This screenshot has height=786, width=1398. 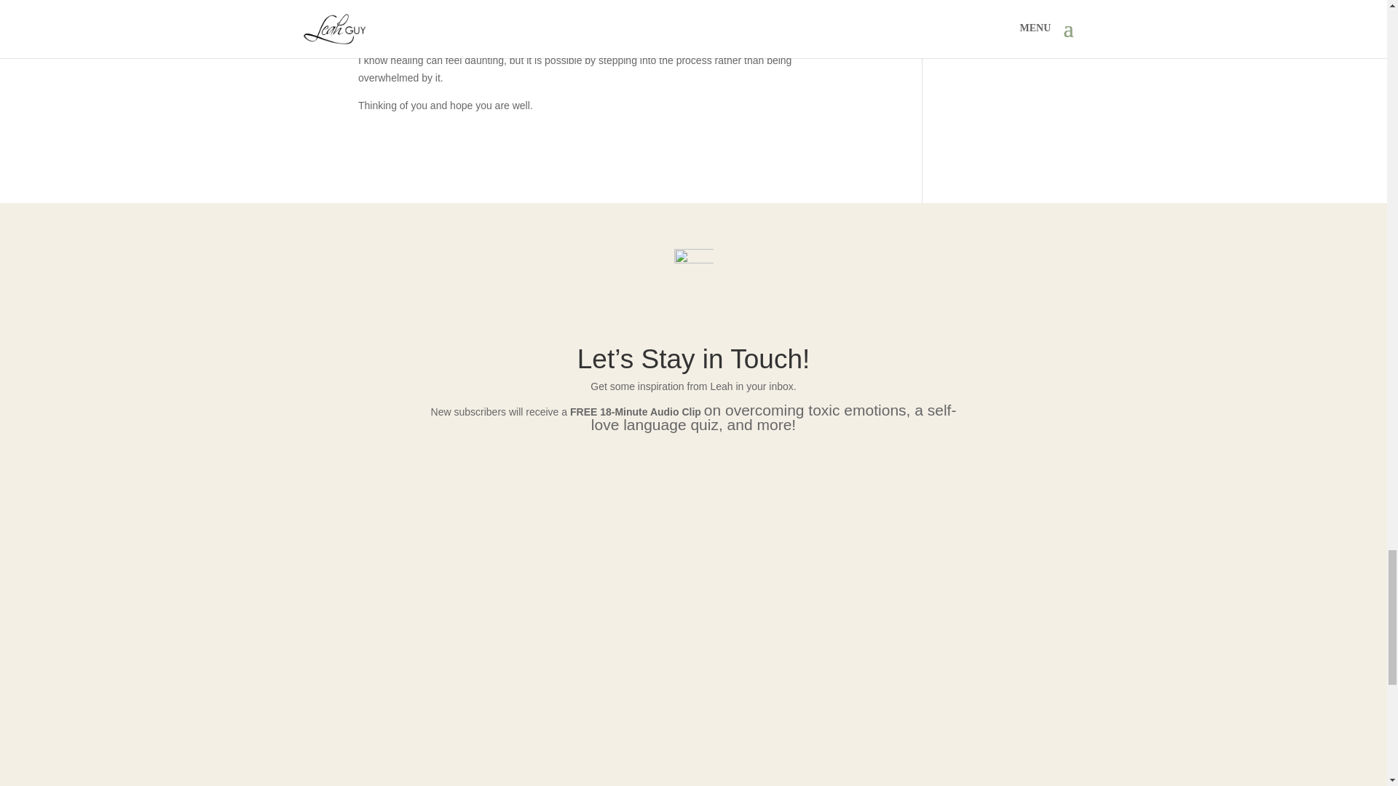 I want to click on The Modern Sage Podcast, so click(x=555, y=42).